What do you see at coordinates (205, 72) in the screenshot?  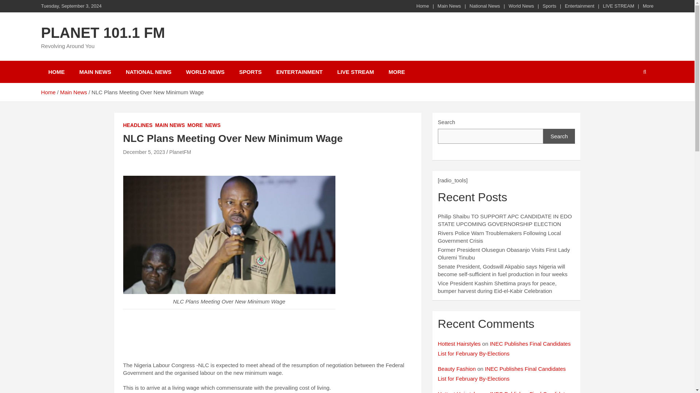 I see `WORLD NEWS` at bounding box center [205, 72].